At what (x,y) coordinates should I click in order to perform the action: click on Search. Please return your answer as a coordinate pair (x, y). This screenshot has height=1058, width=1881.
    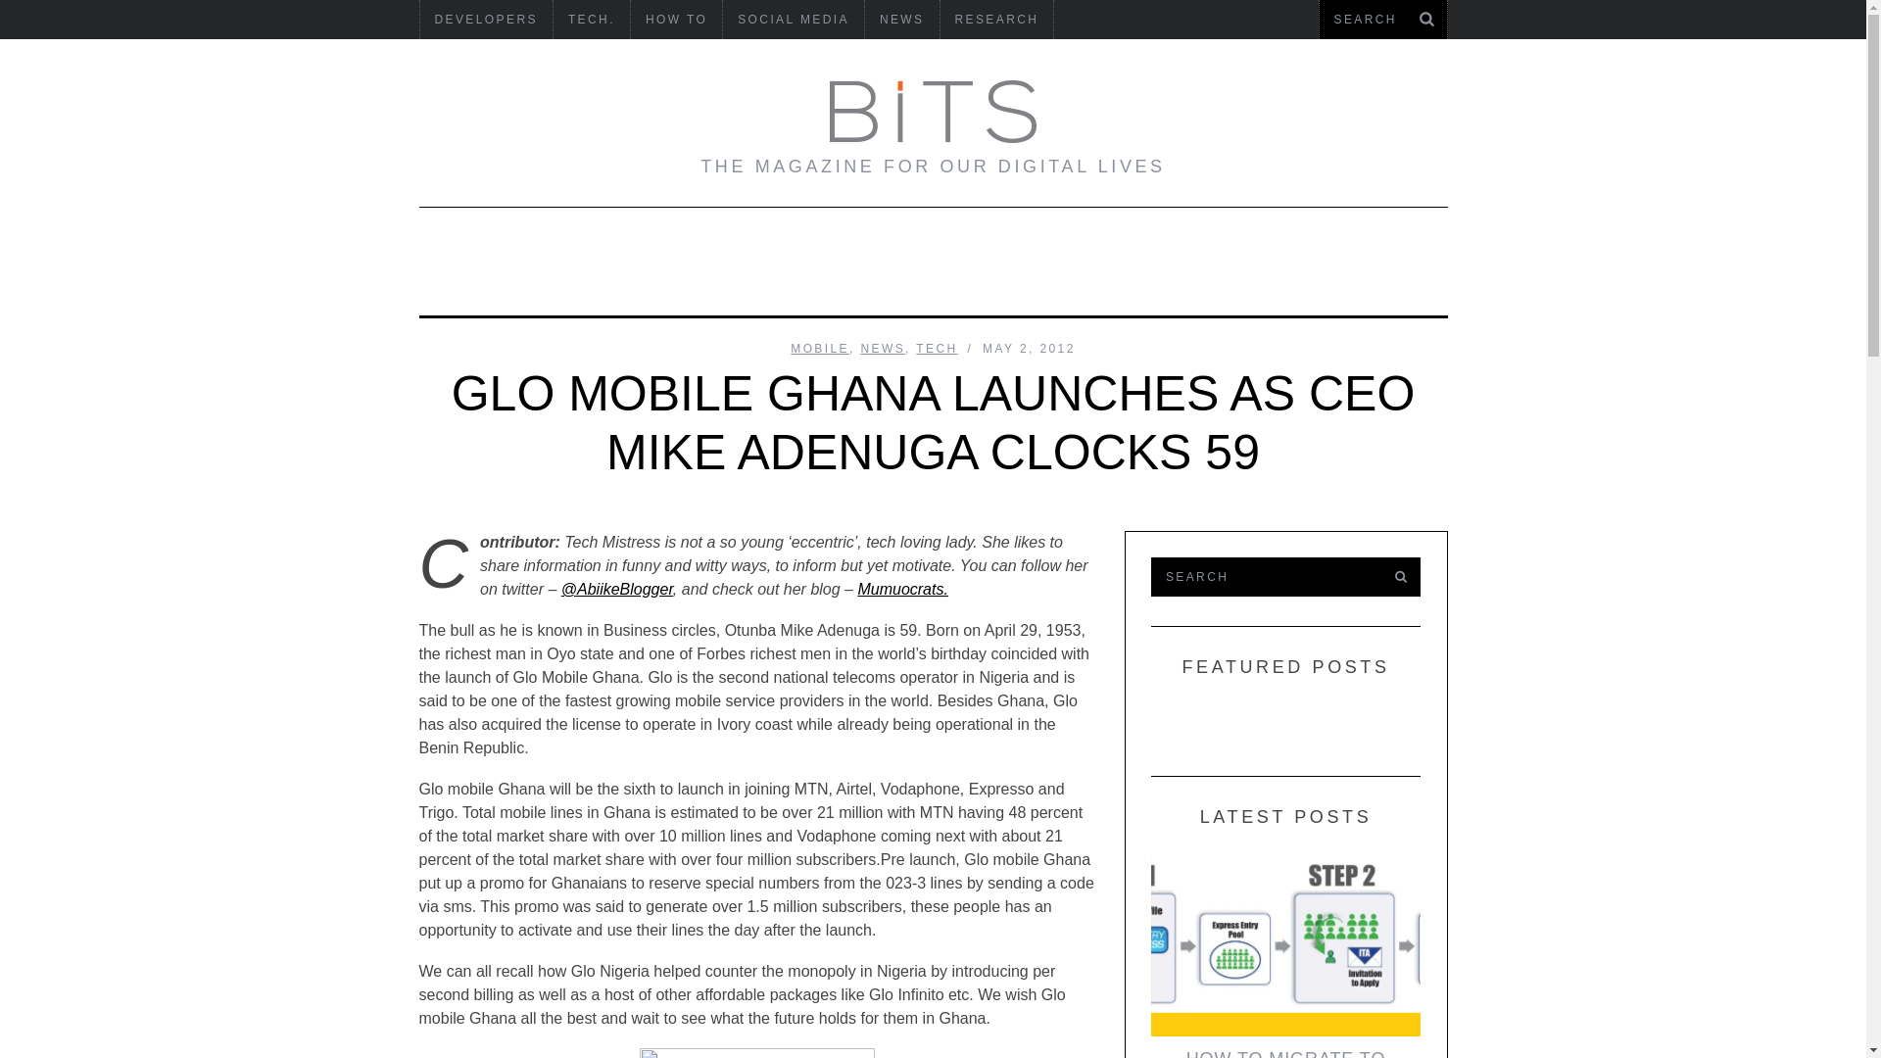
    Looking at the image, I should click on (1382, 20).